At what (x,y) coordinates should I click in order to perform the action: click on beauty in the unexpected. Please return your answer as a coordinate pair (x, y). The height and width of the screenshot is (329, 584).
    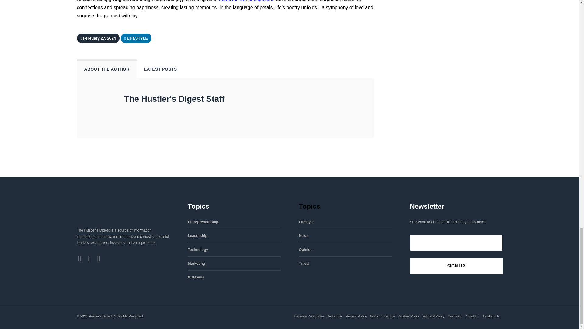
    Looking at the image, I should click on (246, 1).